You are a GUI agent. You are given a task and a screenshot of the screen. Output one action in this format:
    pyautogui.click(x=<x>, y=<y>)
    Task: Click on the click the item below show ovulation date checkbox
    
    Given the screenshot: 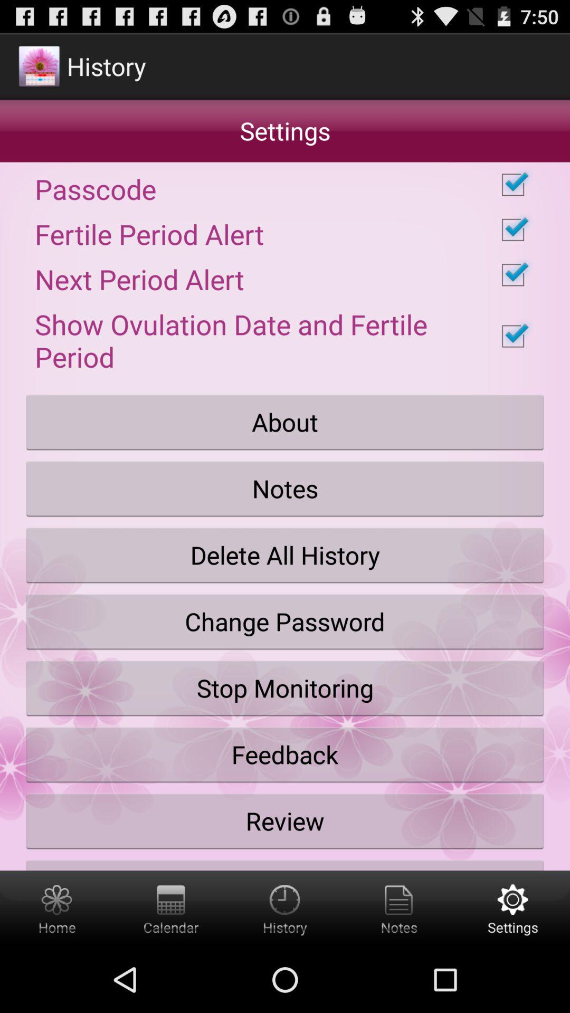 What is the action you would take?
    pyautogui.click(x=285, y=422)
    